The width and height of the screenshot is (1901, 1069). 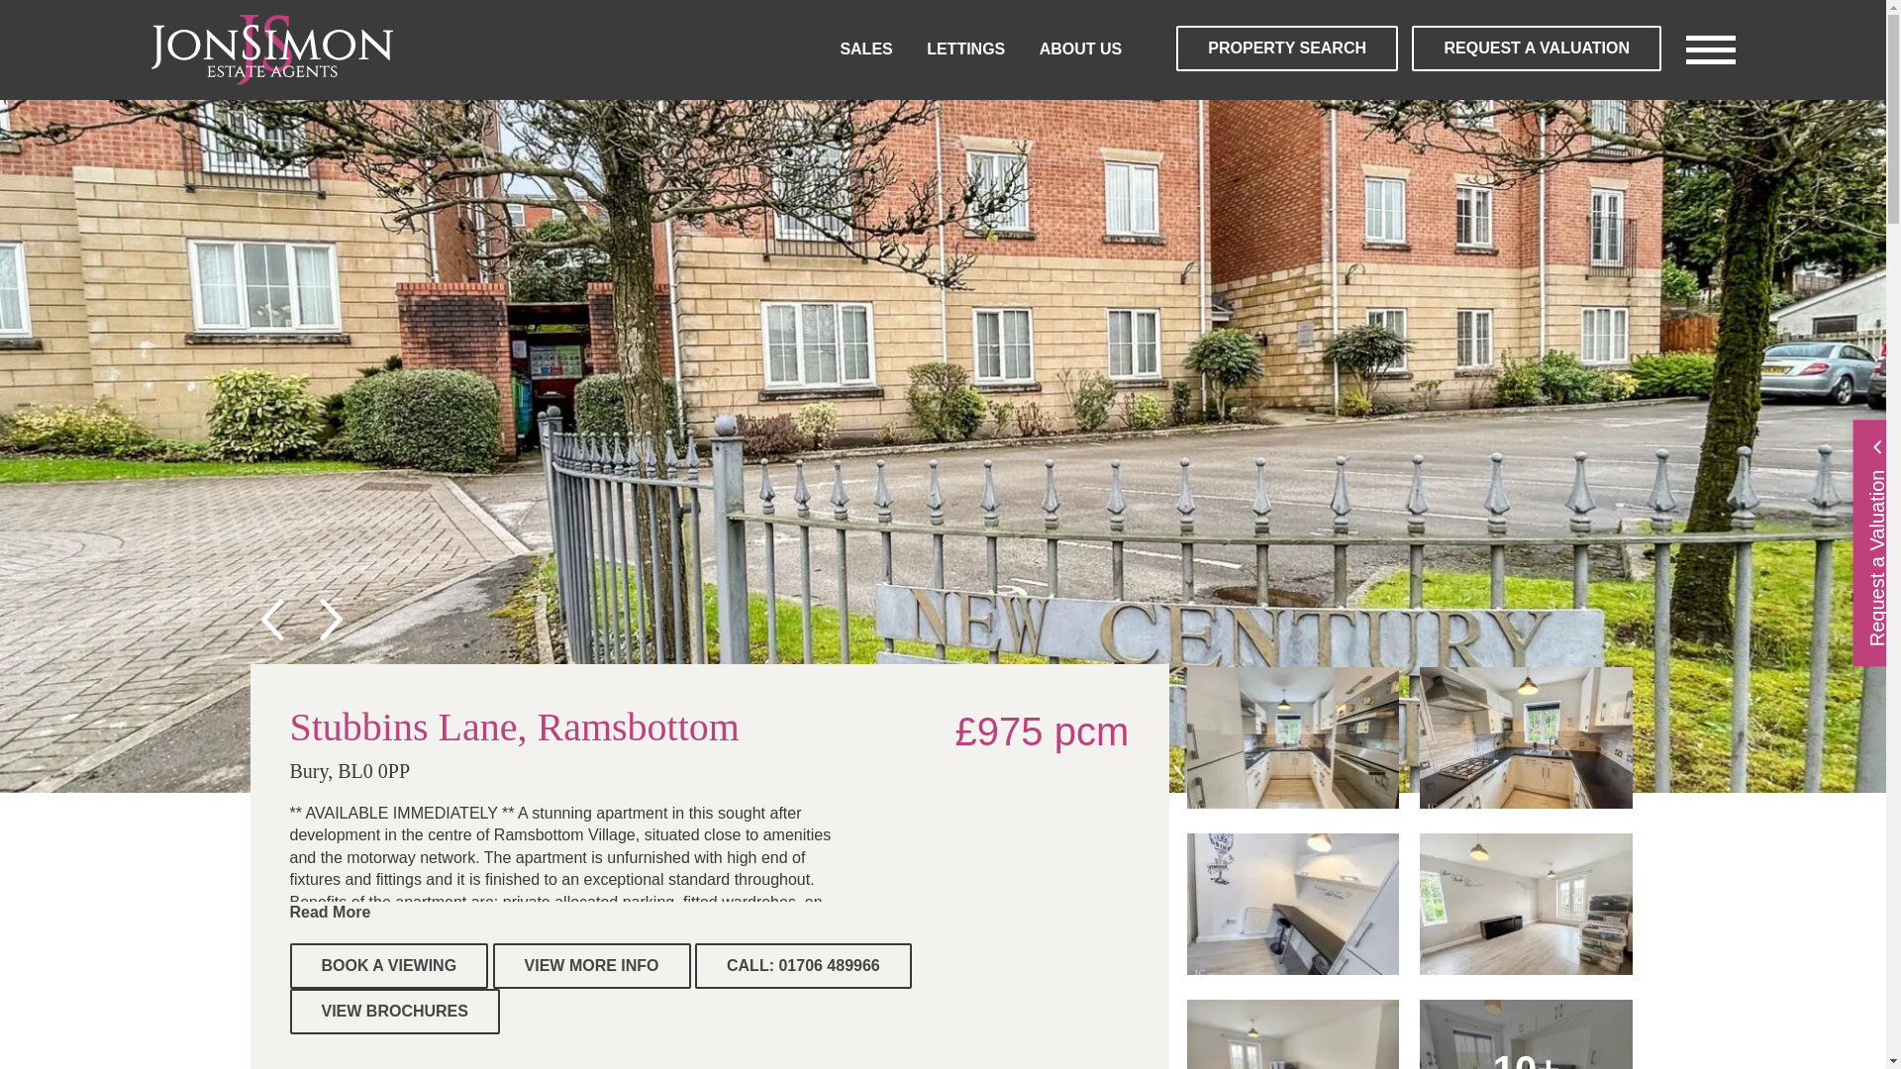 I want to click on Property Search, so click(x=1287, y=48).